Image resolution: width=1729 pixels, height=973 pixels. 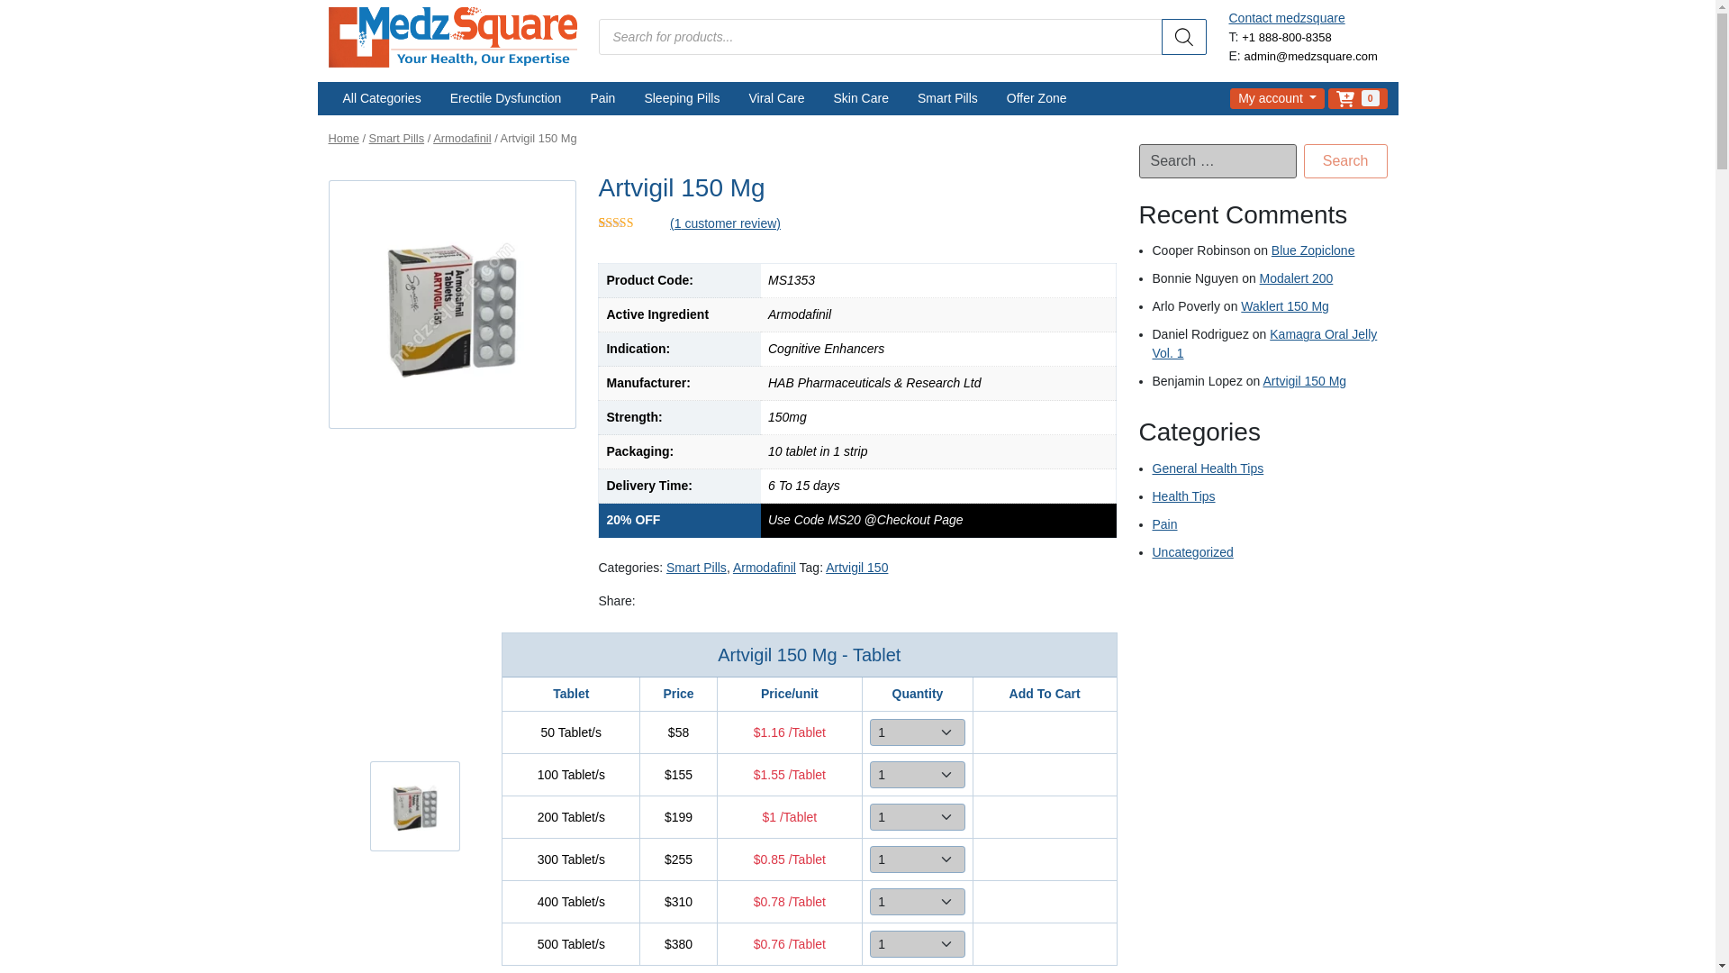 What do you see at coordinates (602, 95) in the screenshot?
I see `Pain` at bounding box center [602, 95].